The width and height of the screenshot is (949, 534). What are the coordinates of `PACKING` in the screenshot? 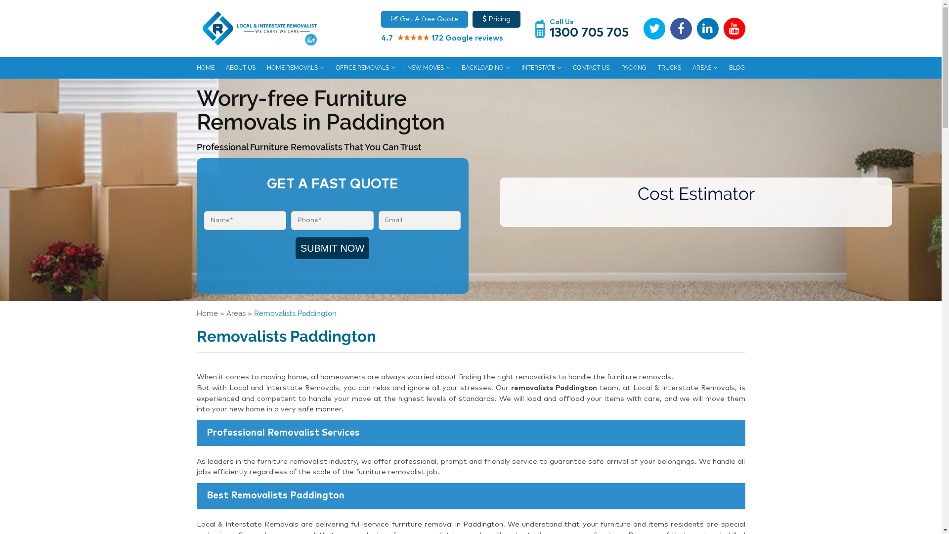 It's located at (634, 68).